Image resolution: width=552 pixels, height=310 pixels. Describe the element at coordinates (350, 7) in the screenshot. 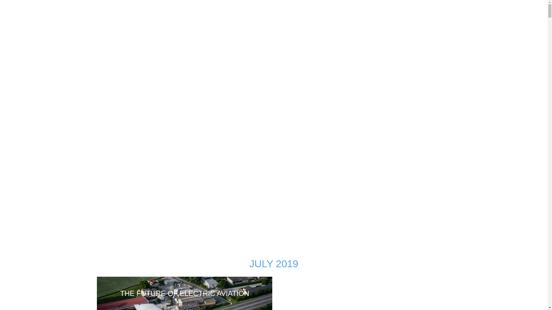

I see `BIOGRAPHY` at that location.